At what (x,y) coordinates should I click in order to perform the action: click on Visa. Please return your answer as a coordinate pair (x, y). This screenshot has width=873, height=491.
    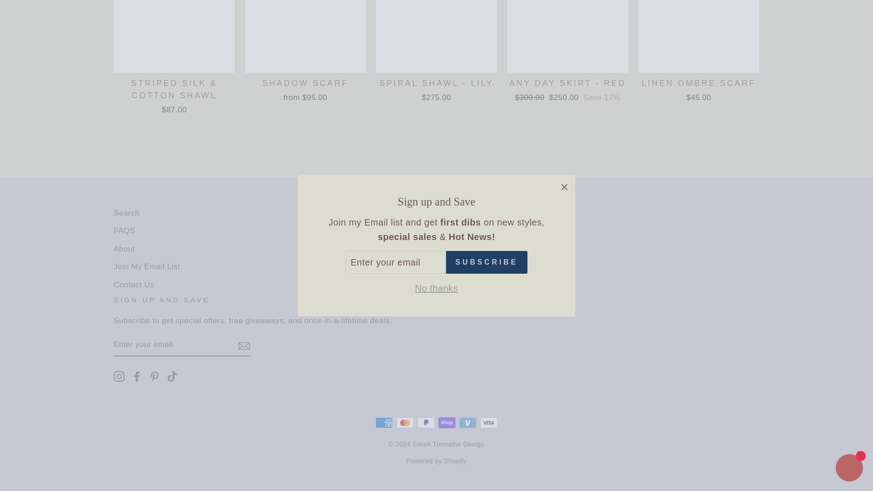
    Looking at the image, I should click on (489, 423).